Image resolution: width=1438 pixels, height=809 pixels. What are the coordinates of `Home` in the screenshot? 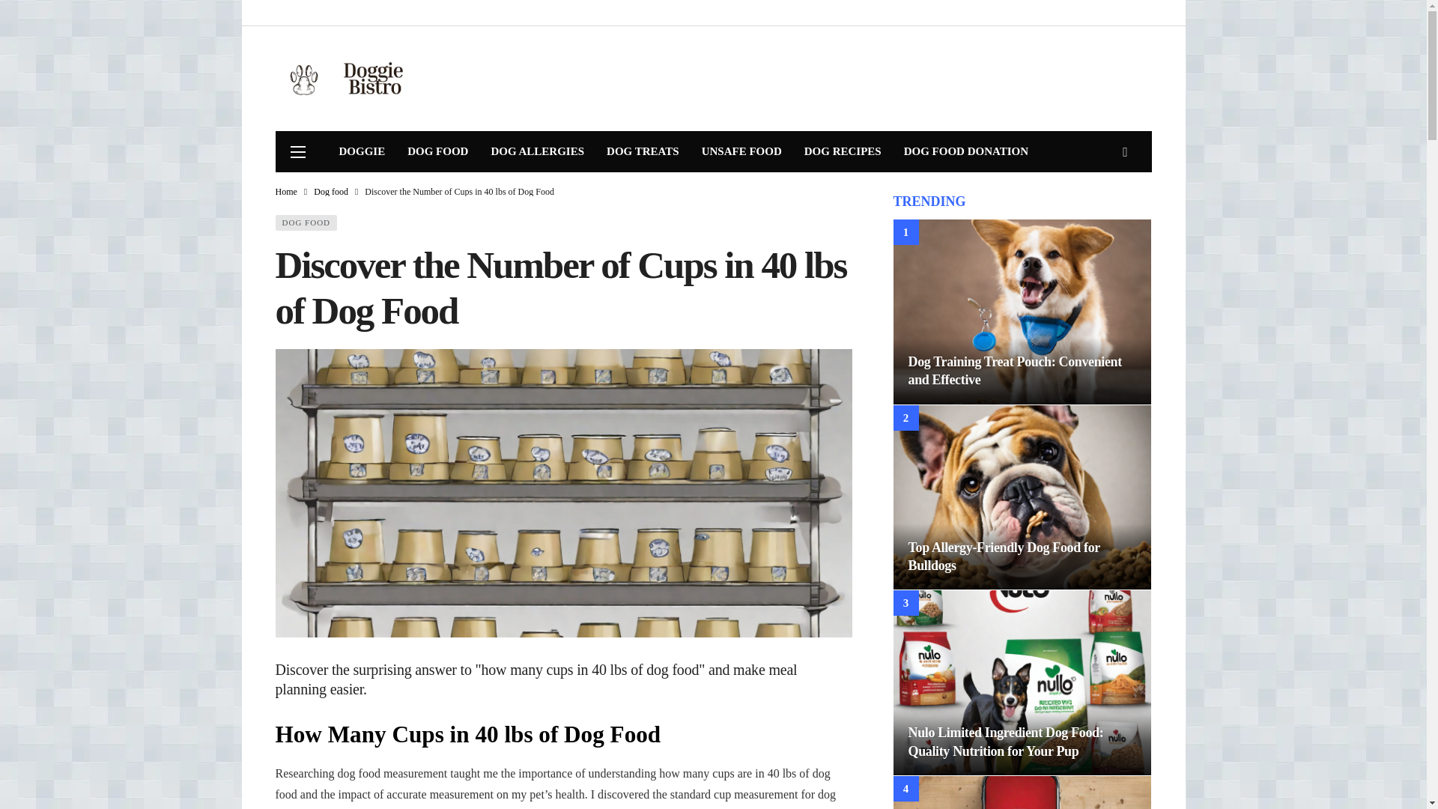 It's located at (286, 192).